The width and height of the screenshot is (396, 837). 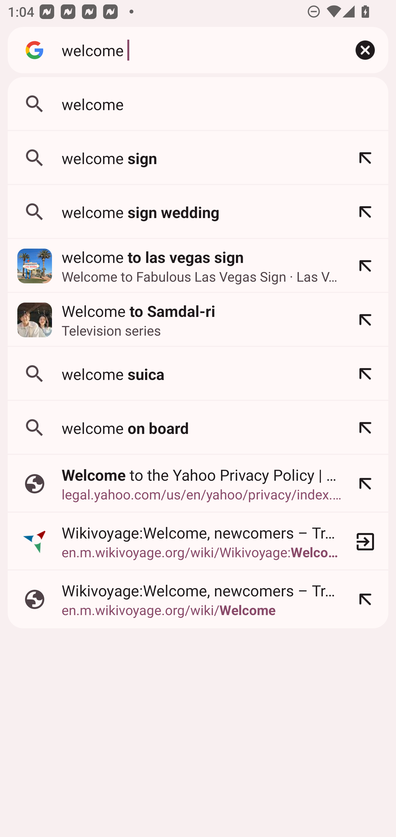 I want to click on Refine: welcome sign, so click(x=365, y=158).